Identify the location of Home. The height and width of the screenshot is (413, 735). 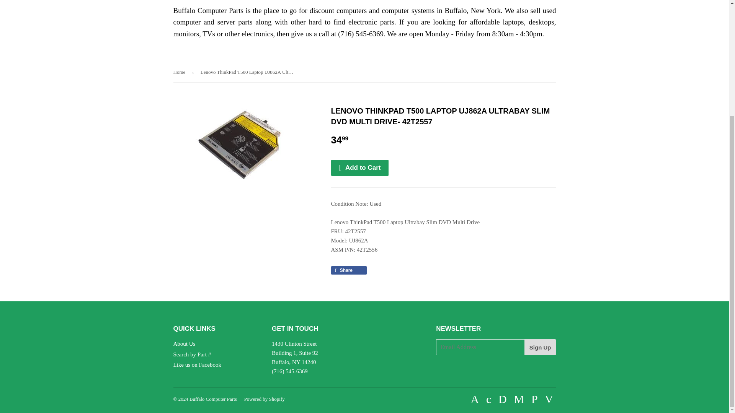
(180, 72).